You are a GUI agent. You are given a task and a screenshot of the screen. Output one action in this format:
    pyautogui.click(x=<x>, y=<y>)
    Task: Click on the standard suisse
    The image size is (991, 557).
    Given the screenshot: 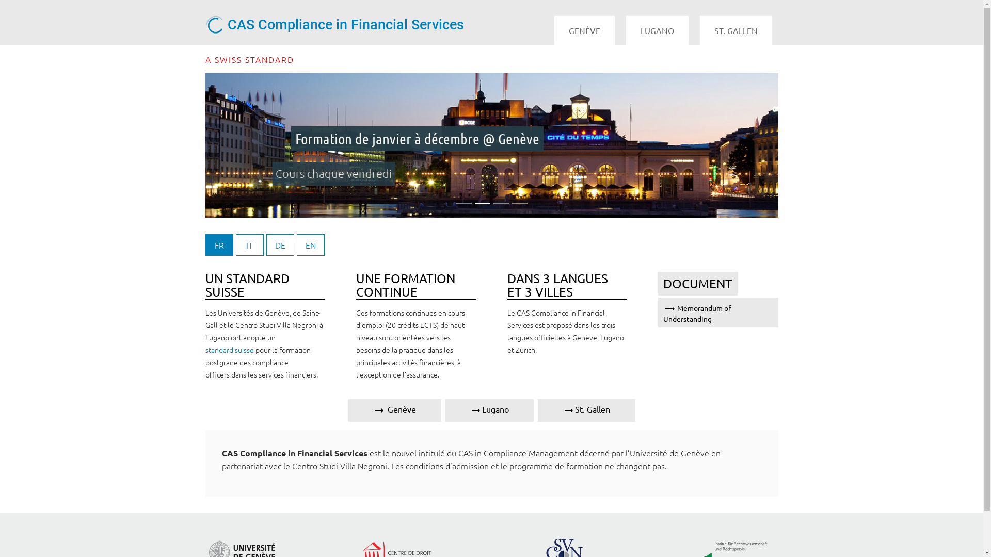 What is the action you would take?
    pyautogui.click(x=229, y=350)
    